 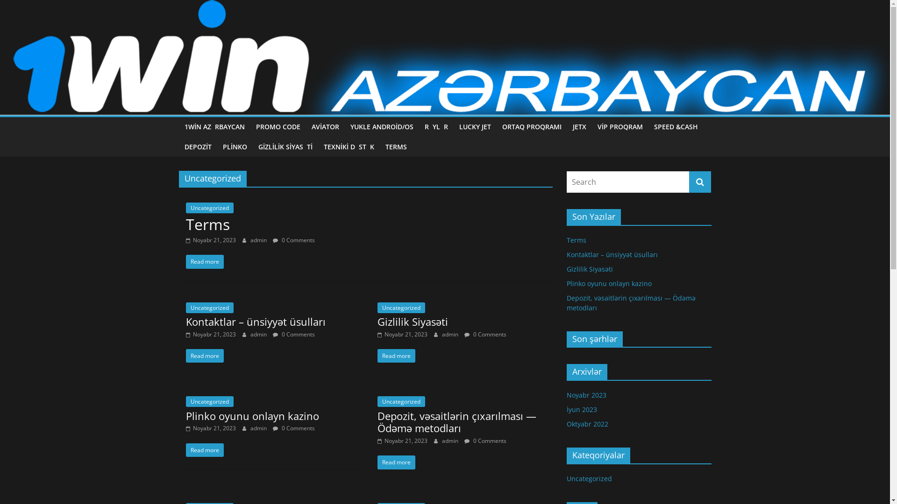 What do you see at coordinates (589, 479) in the screenshot?
I see `Uncategorized` at bounding box center [589, 479].